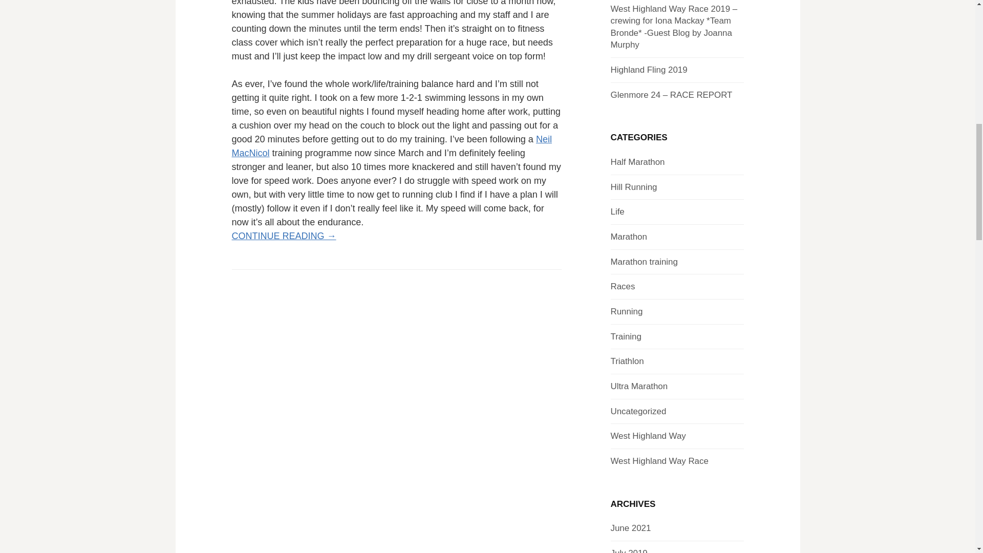 Image resolution: width=983 pixels, height=553 pixels. Describe the element at coordinates (644, 262) in the screenshot. I see `Marathon training` at that location.